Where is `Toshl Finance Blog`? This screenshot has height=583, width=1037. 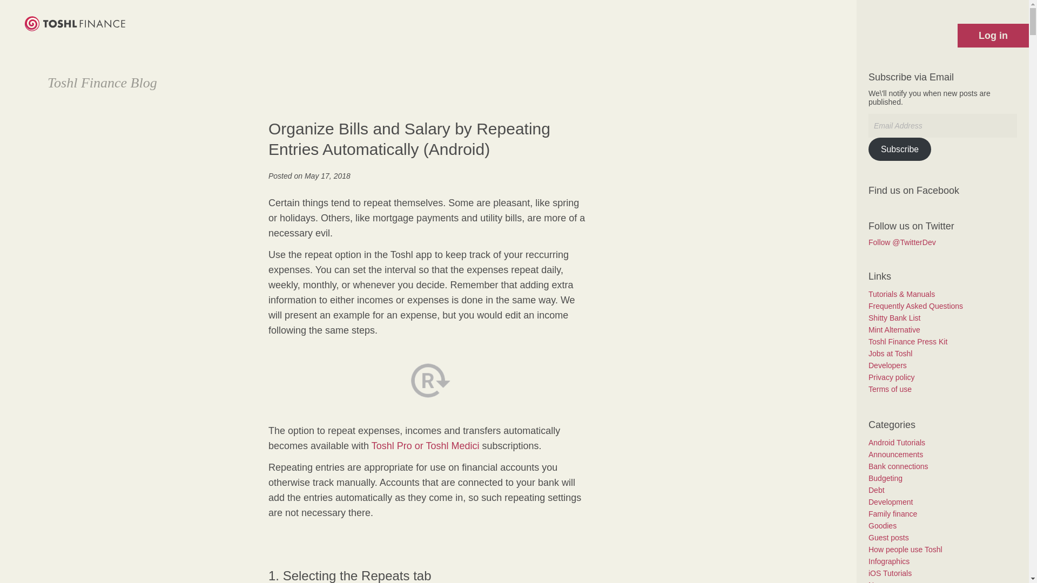
Toshl Finance Blog is located at coordinates (103, 83).